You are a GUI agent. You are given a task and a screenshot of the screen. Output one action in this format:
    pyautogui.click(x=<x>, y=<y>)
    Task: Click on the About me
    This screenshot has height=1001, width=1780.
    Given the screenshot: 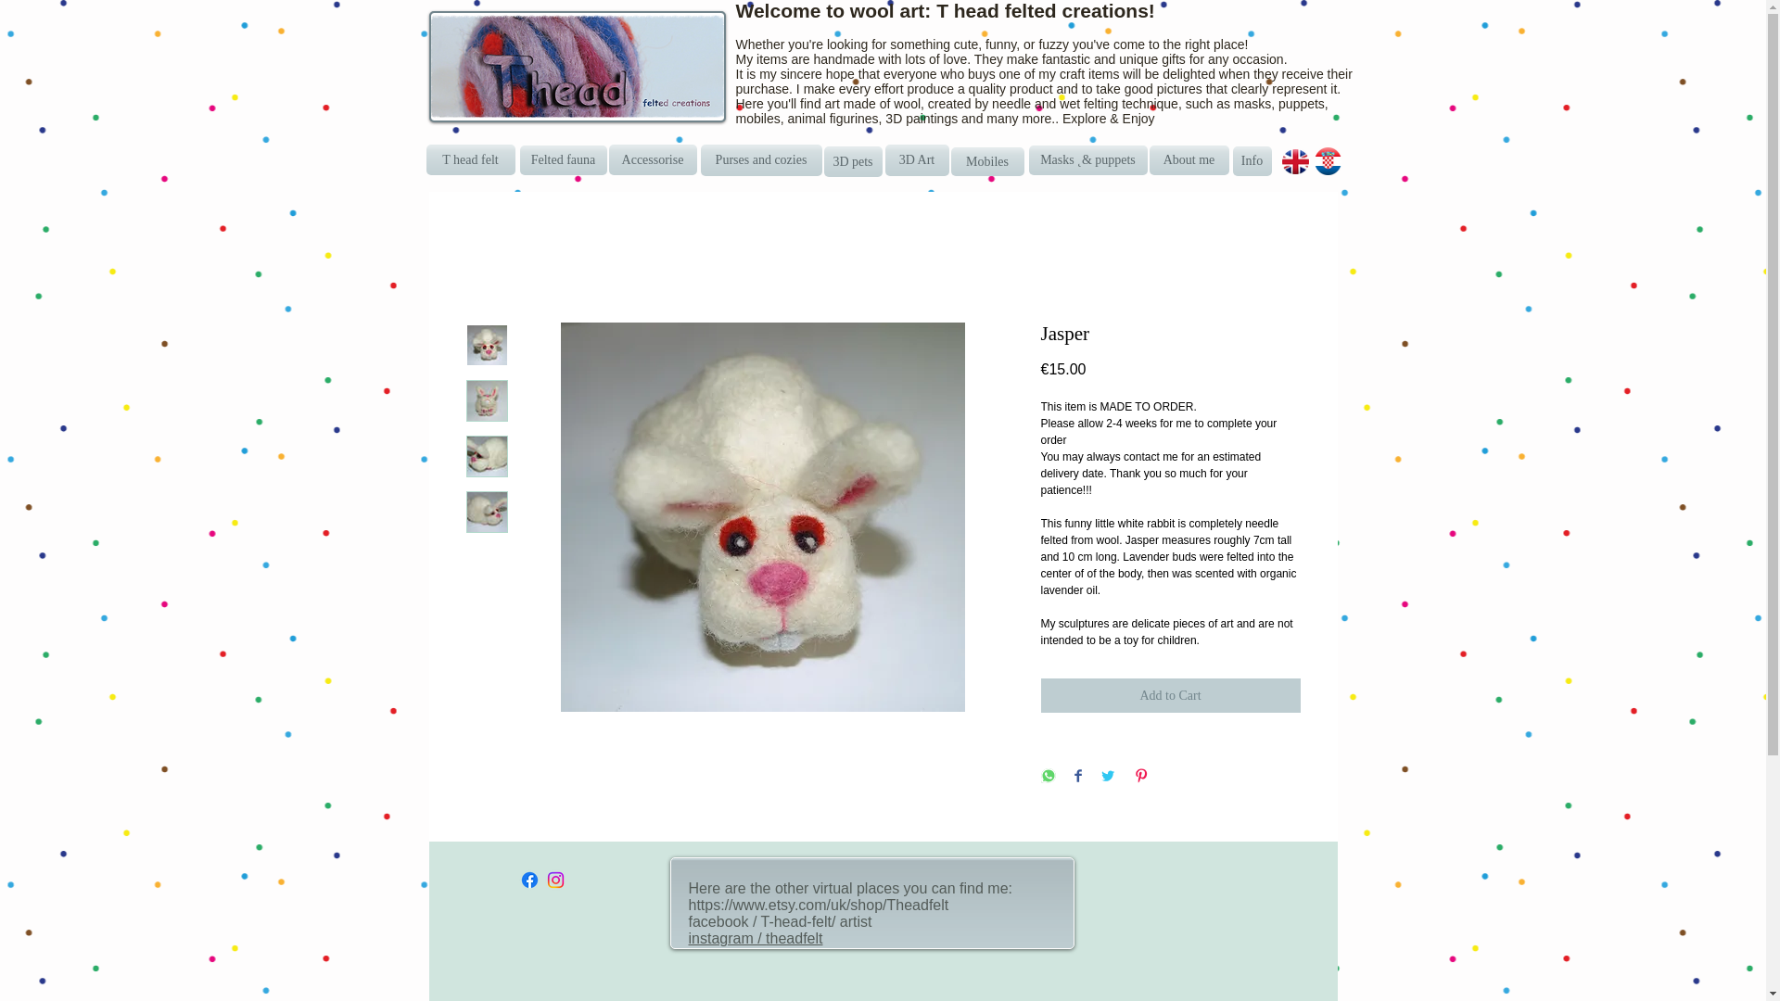 What is the action you would take?
    pyautogui.click(x=1189, y=159)
    